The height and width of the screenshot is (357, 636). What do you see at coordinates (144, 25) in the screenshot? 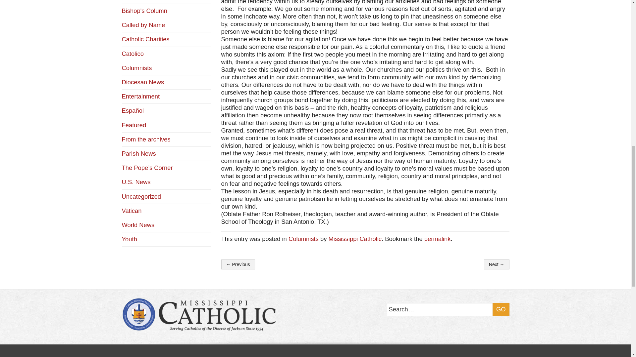
I see `Called by Name` at bounding box center [144, 25].